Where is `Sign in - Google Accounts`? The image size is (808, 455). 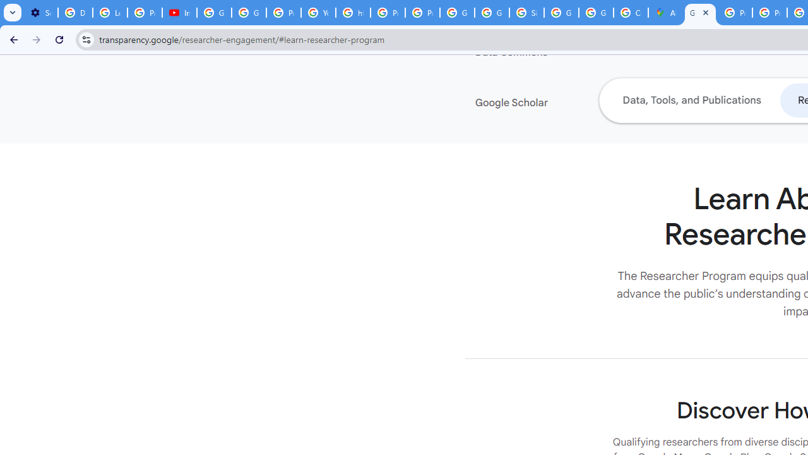 Sign in - Google Accounts is located at coordinates (526, 13).